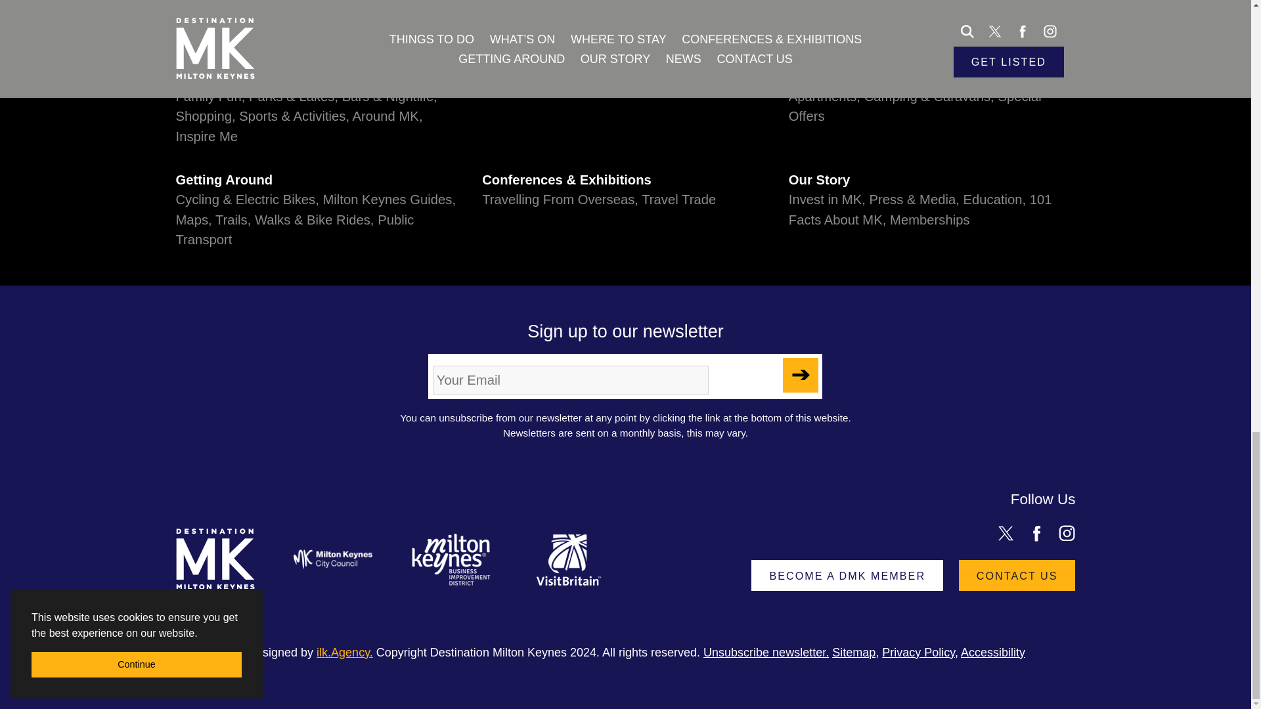 This screenshot has height=709, width=1261. I want to click on Eating Out, so click(306, 76).